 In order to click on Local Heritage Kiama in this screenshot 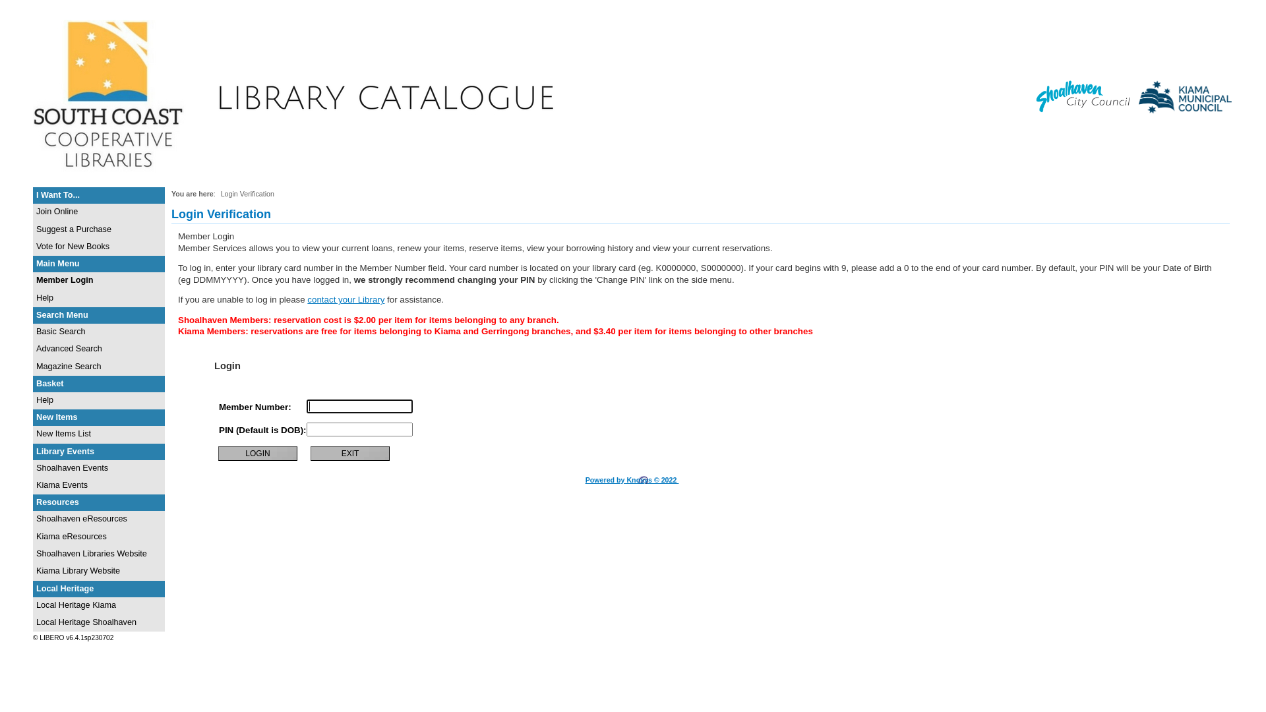, I will do `click(99, 606)`.